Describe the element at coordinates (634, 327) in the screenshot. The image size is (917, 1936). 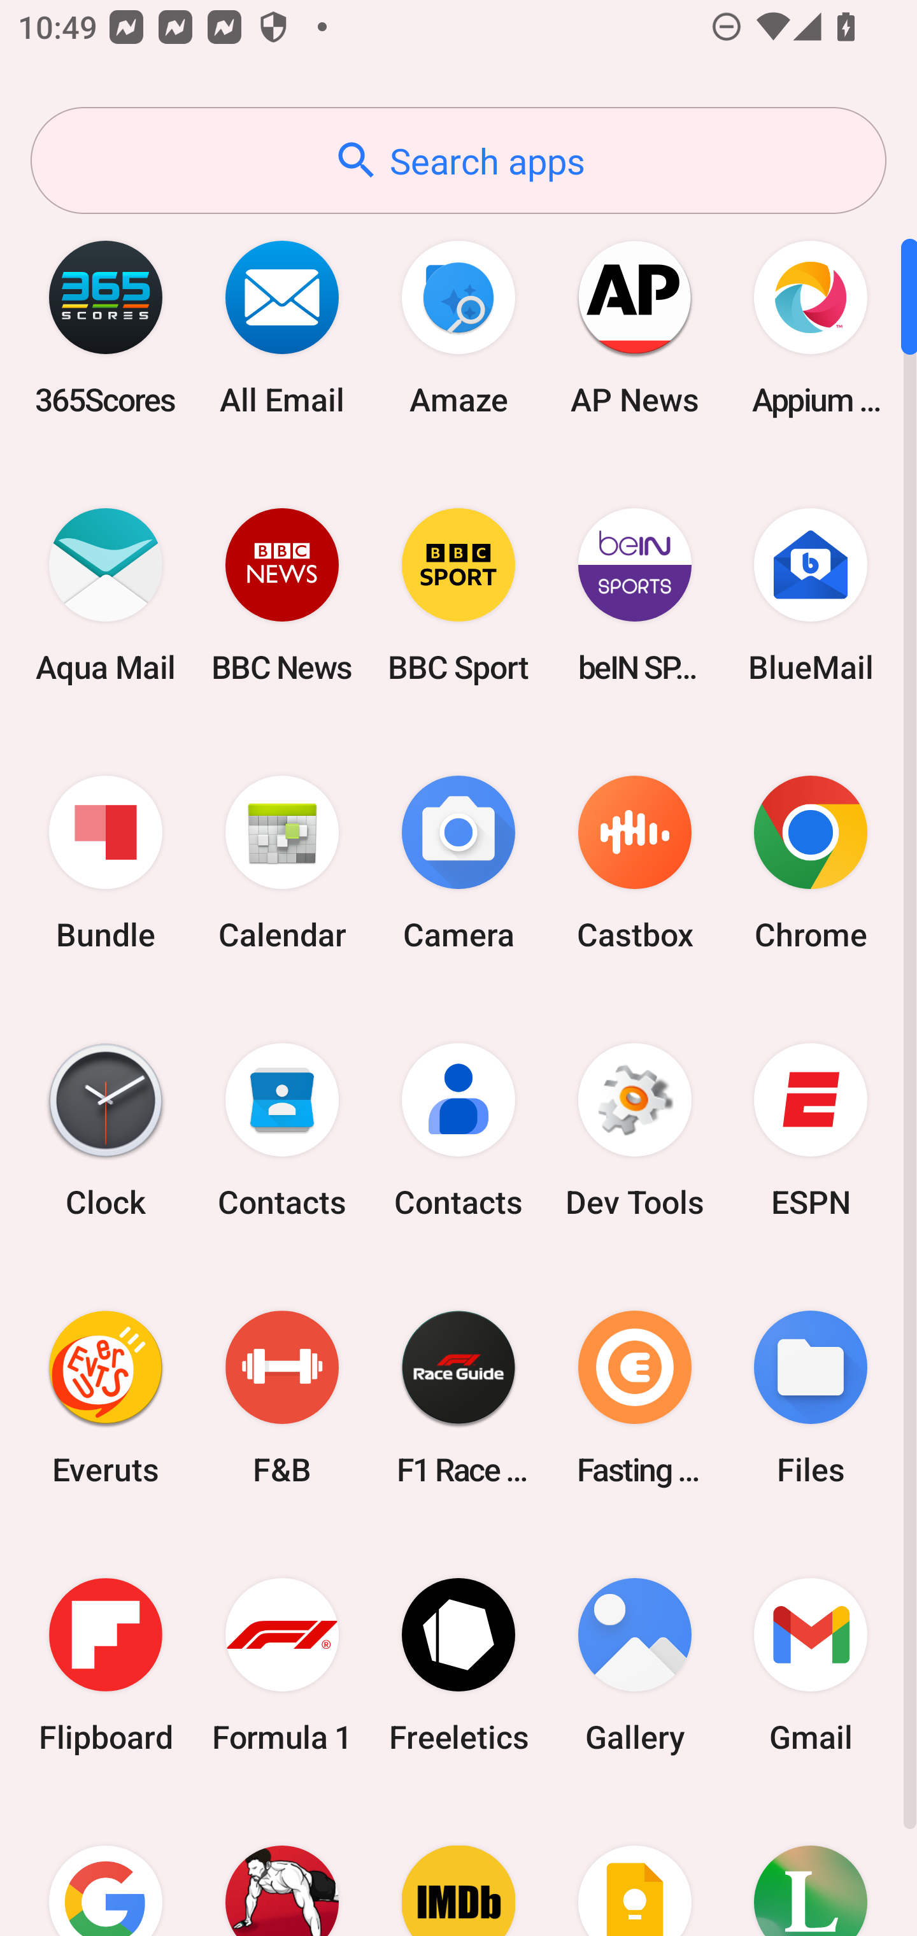
I see `AP News` at that location.